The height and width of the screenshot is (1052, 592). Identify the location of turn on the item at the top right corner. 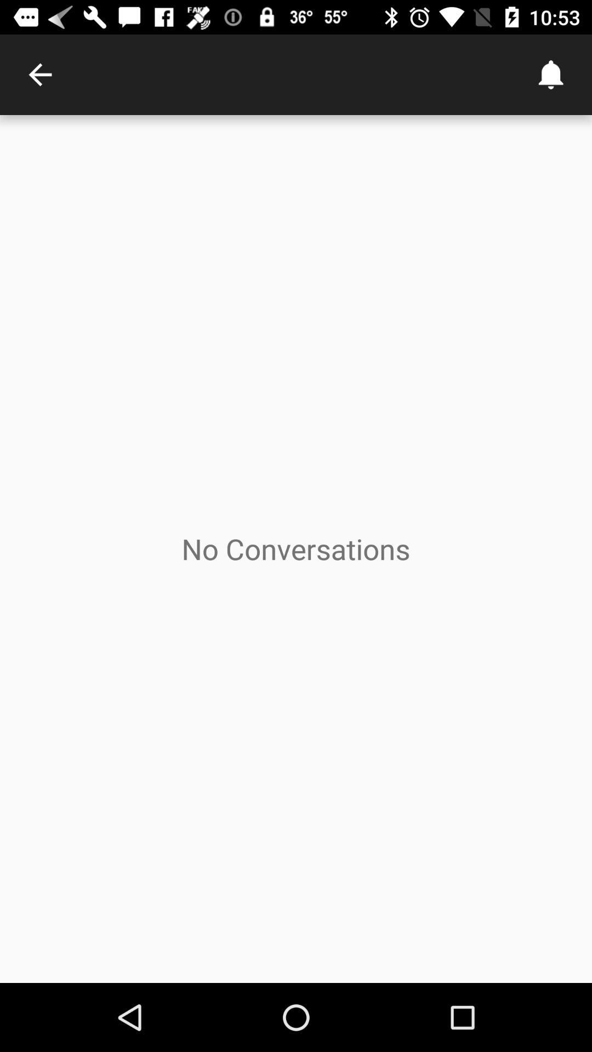
(551, 75).